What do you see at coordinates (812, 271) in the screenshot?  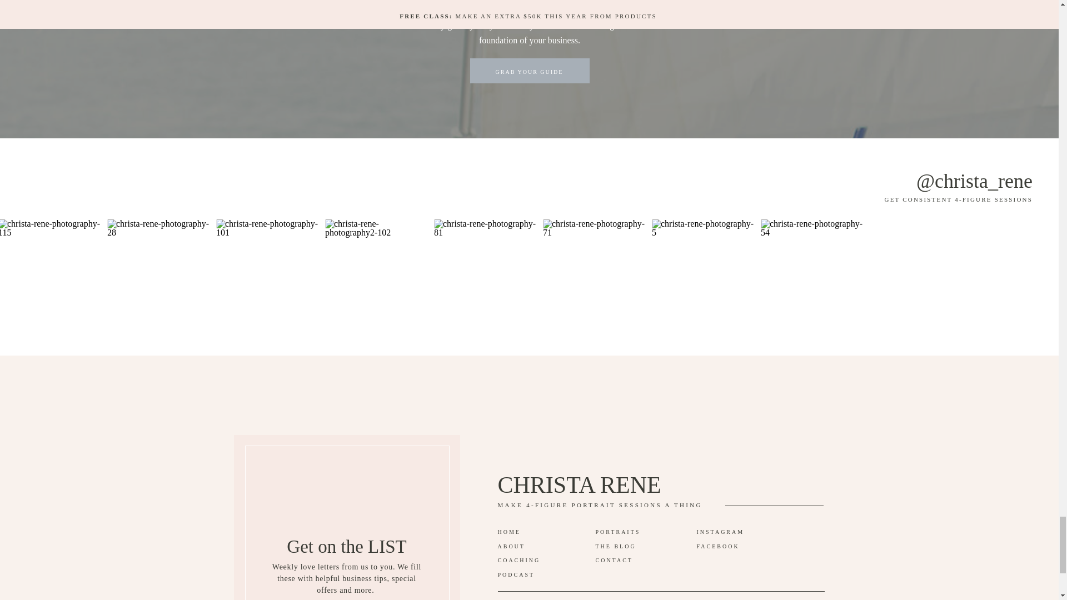 I see `christa-rene-photography-54` at bounding box center [812, 271].